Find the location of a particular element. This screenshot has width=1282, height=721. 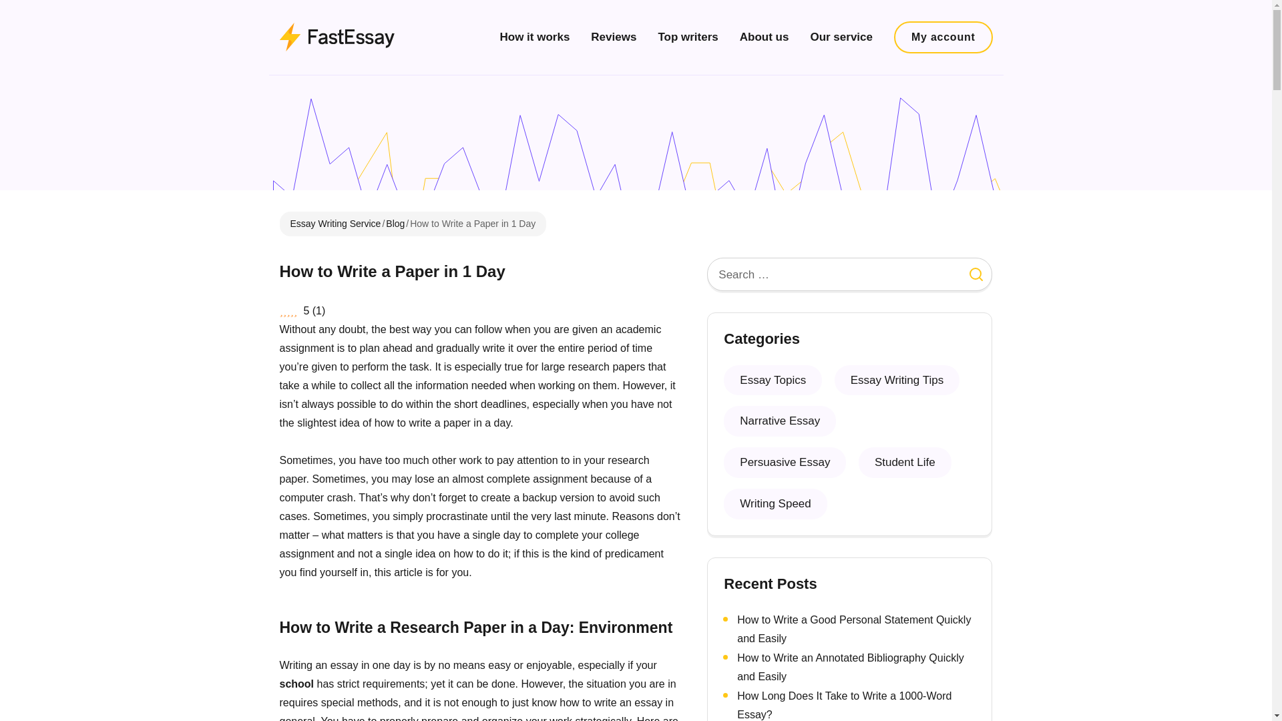

Writing Speed is located at coordinates (775, 503).